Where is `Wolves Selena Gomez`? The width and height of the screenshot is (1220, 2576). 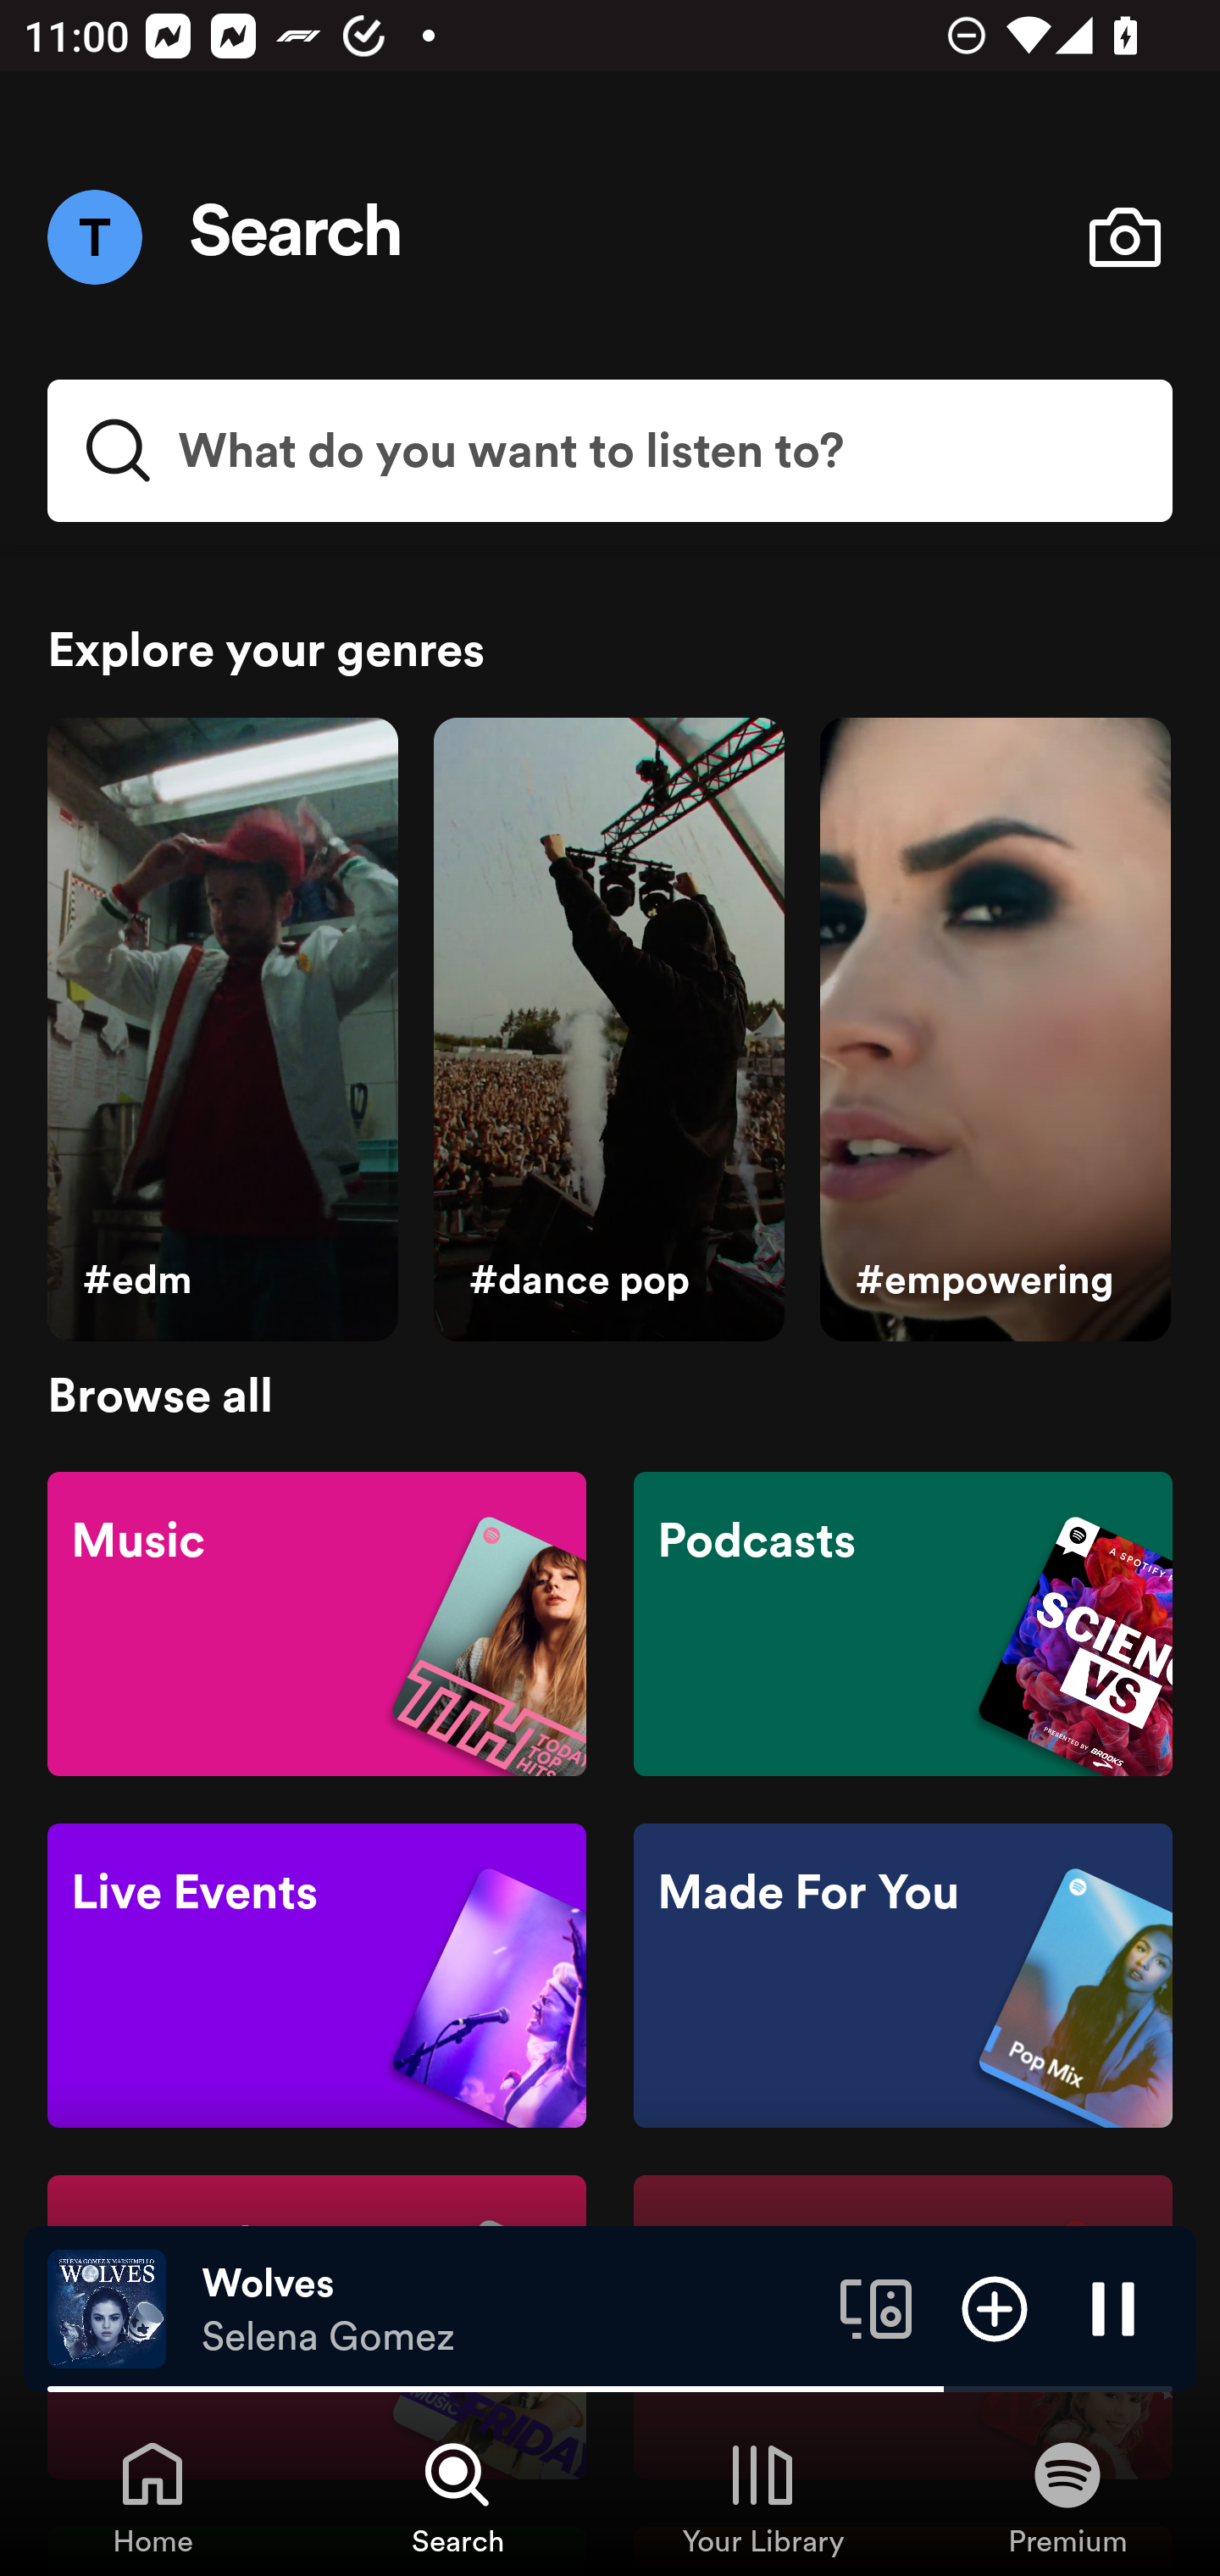
Wolves Selena Gomez is located at coordinates (508, 2309).